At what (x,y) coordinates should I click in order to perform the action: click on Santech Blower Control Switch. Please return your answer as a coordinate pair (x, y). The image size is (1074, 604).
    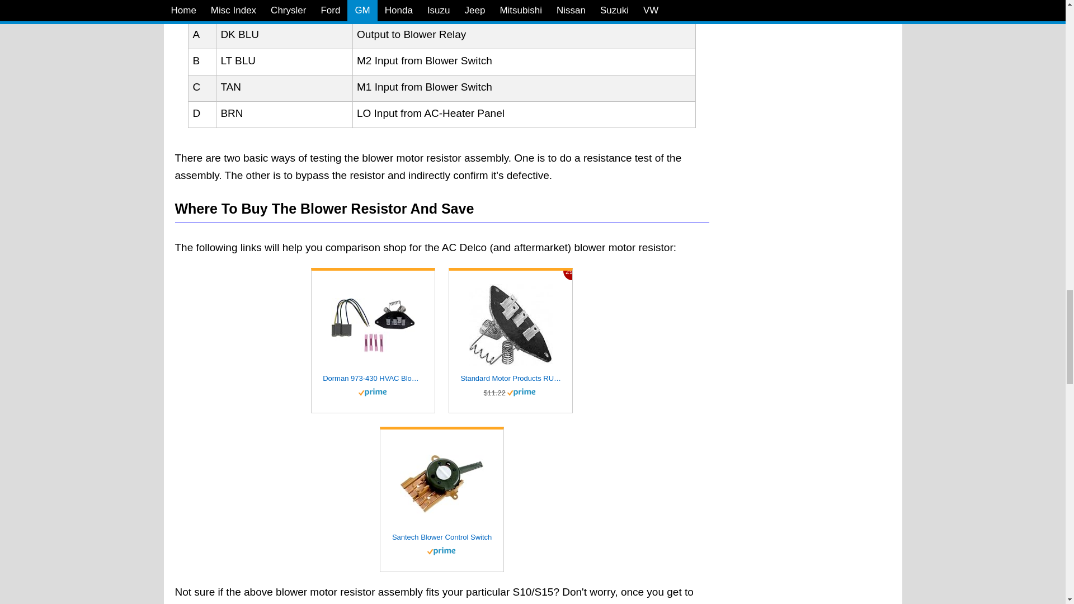
    Looking at the image, I should click on (442, 484).